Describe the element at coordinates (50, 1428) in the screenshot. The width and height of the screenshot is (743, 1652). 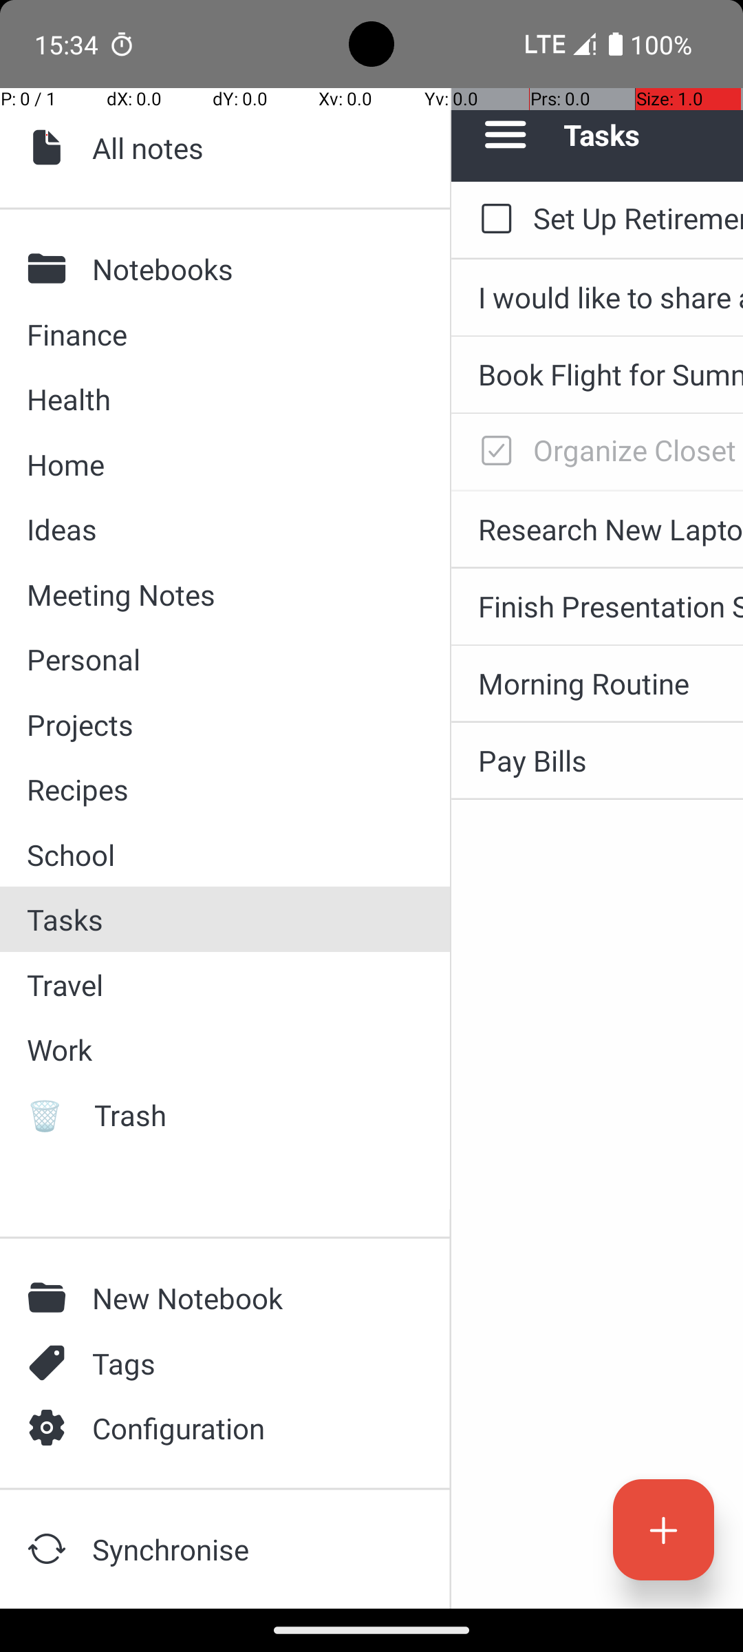
I see `` at that location.